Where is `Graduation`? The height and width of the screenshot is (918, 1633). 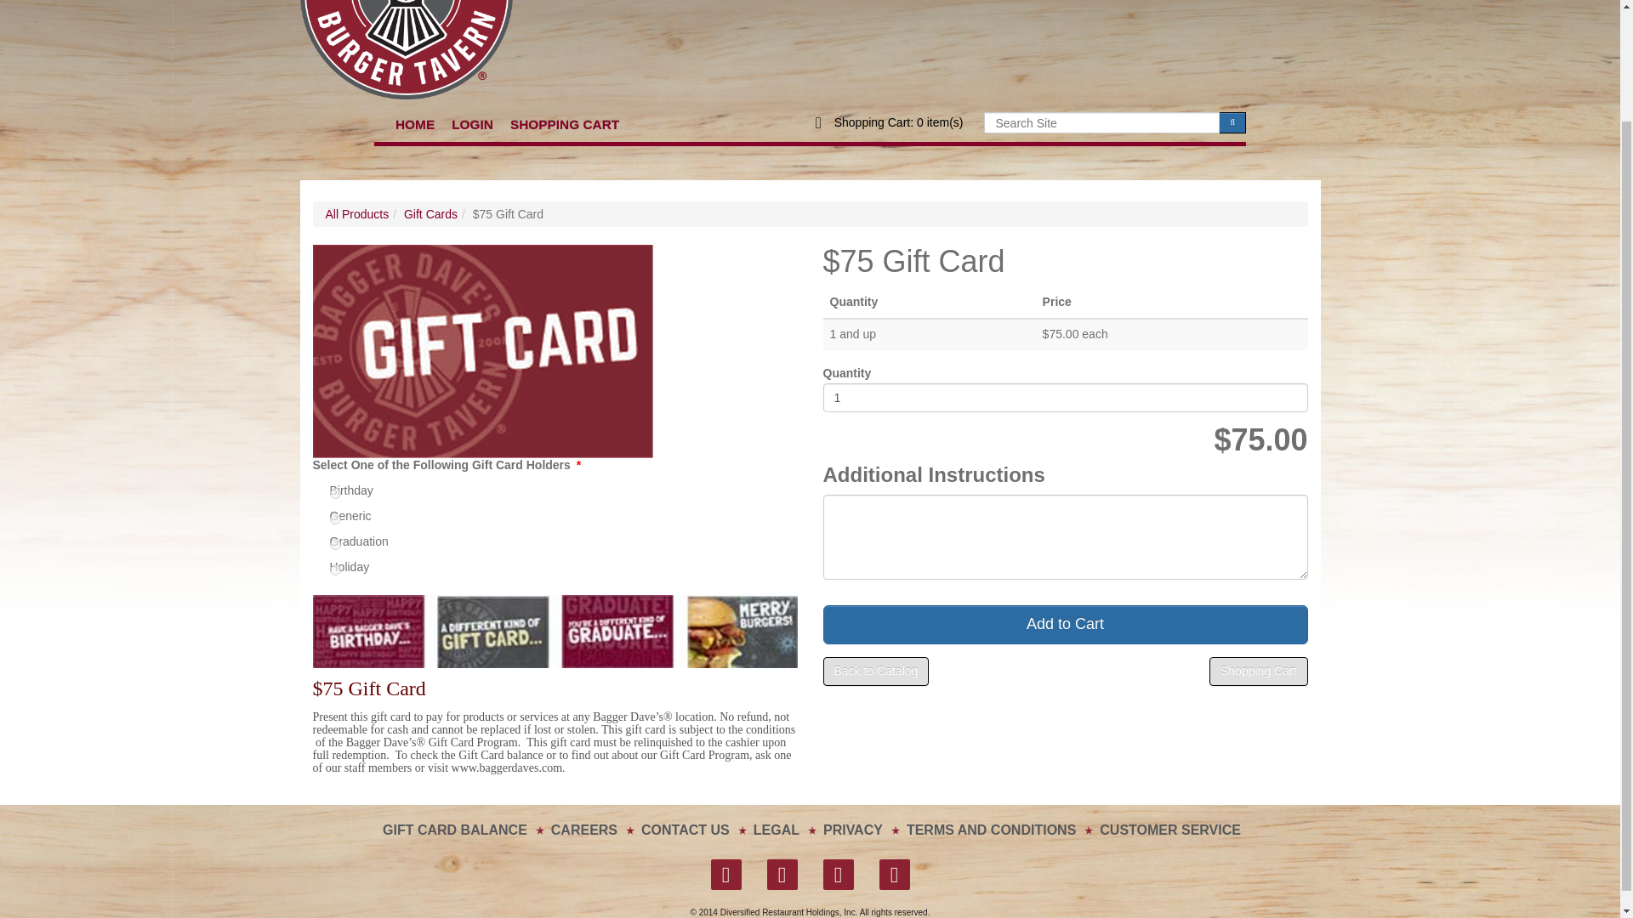
Graduation is located at coordinates (335, 544).